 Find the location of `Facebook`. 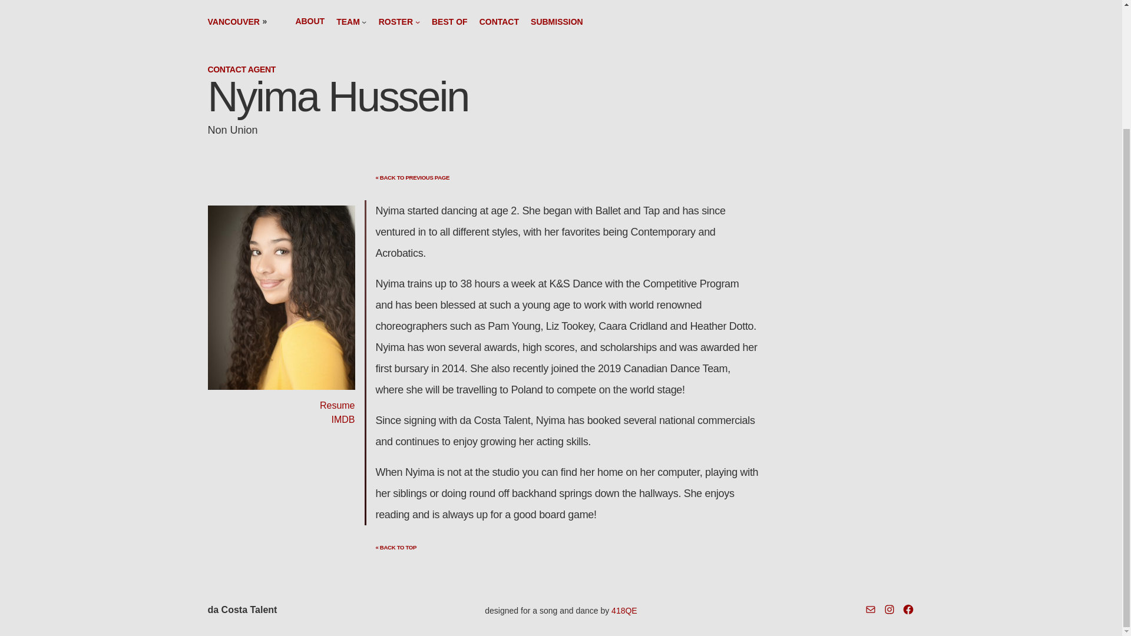

Facebook is located at coordinates (908, 609).